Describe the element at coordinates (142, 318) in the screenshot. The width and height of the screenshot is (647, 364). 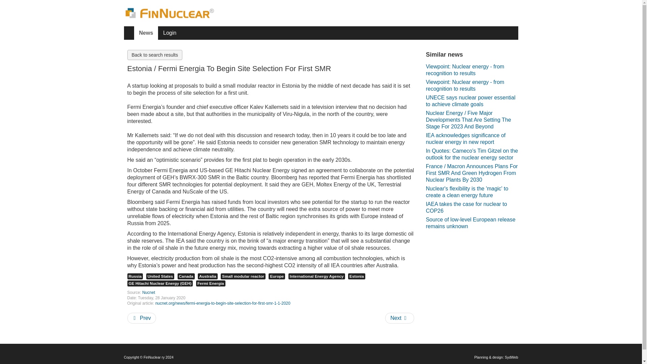
I see `Prev` at that location.